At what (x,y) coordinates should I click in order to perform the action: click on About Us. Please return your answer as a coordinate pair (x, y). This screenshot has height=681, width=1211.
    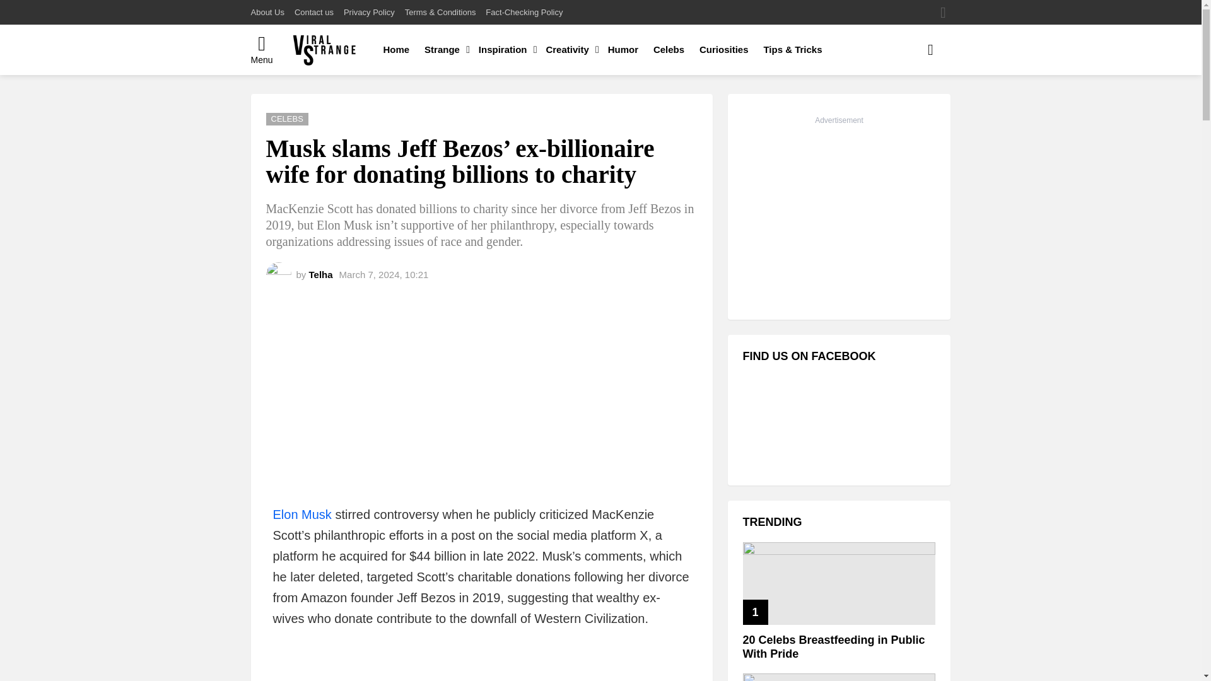
    Looking at the image, I should click on (267, 13).